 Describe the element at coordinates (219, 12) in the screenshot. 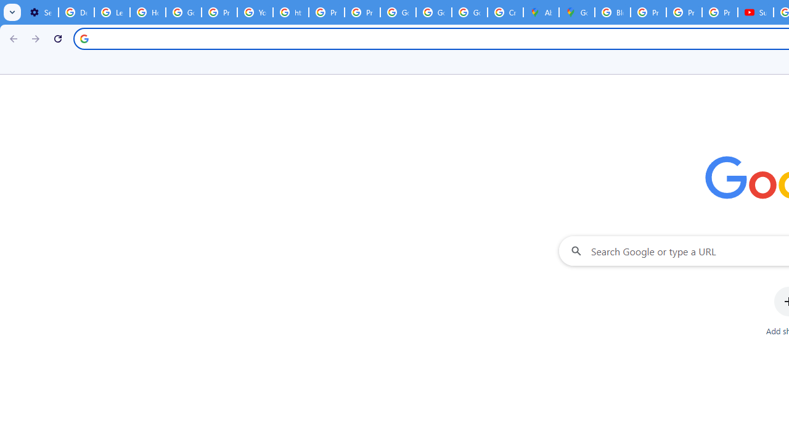

I see `Privacy Help Center - Policies Help` at that location.